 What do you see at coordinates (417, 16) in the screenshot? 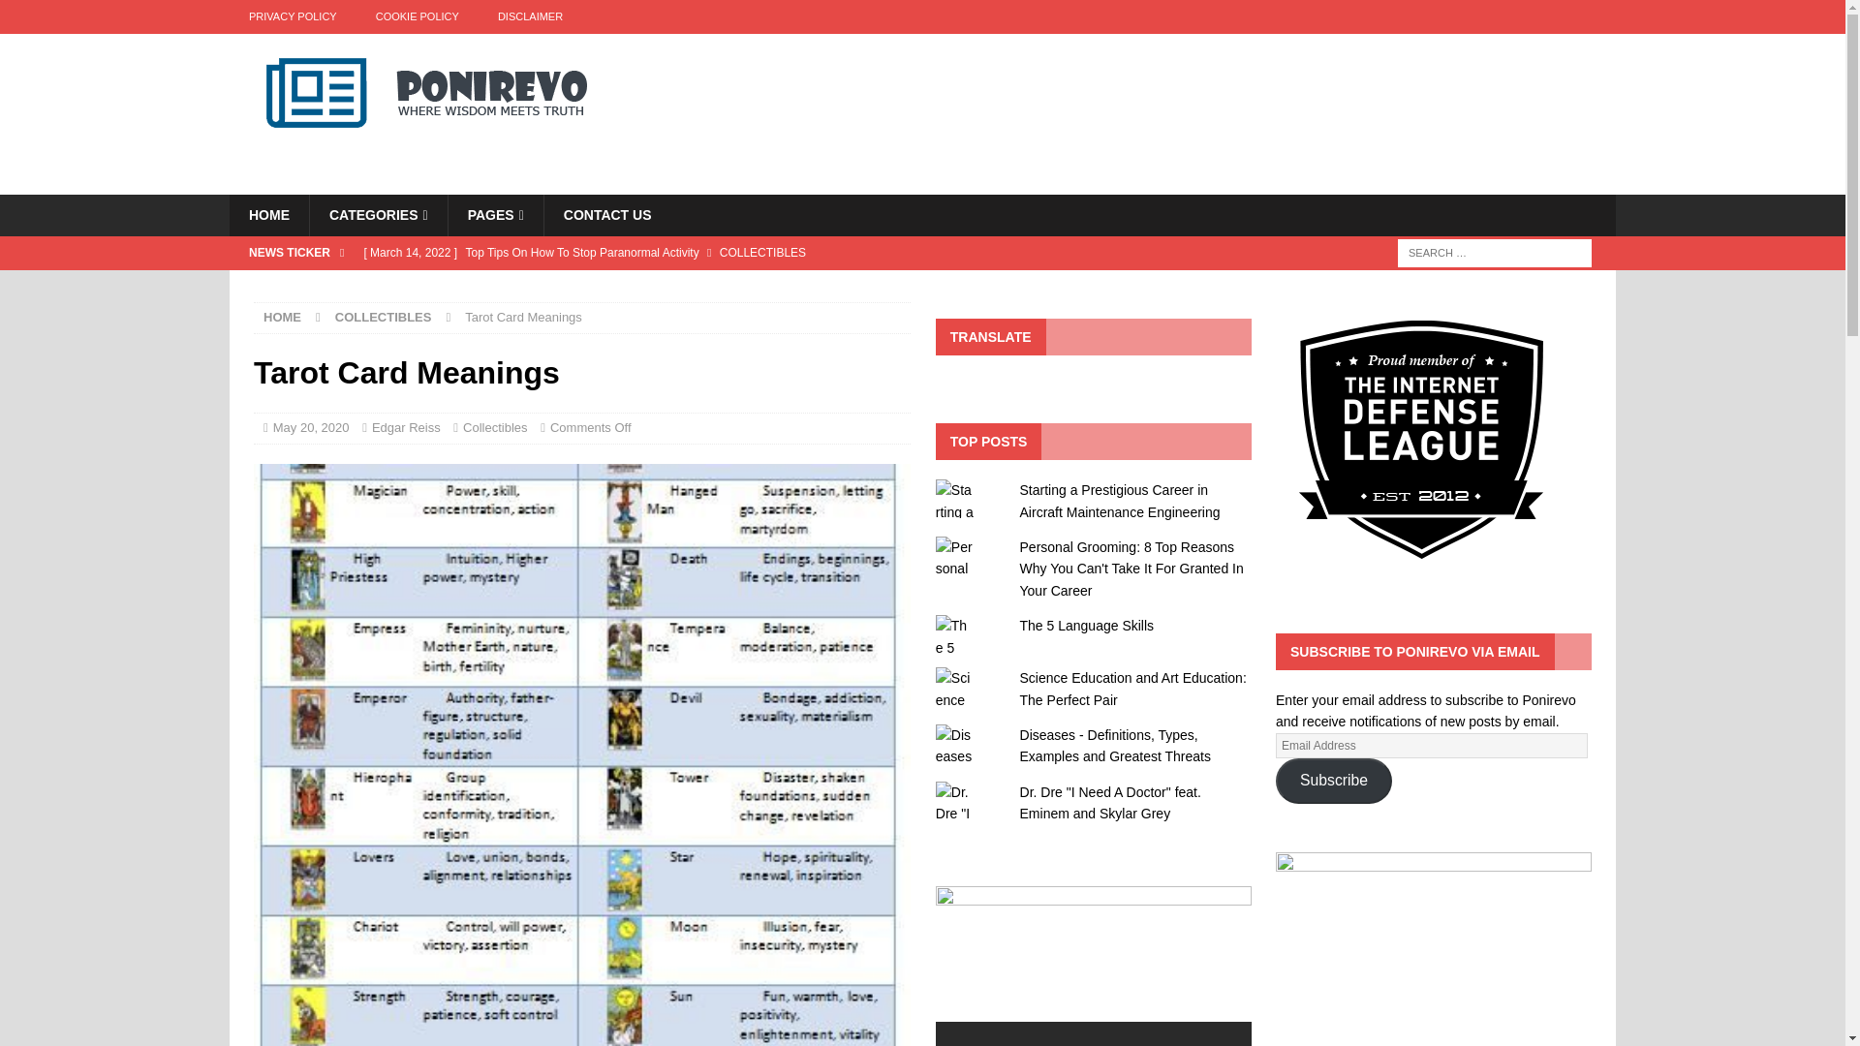
I see `COOKIE POLICY` at bounding box center [417, 16].